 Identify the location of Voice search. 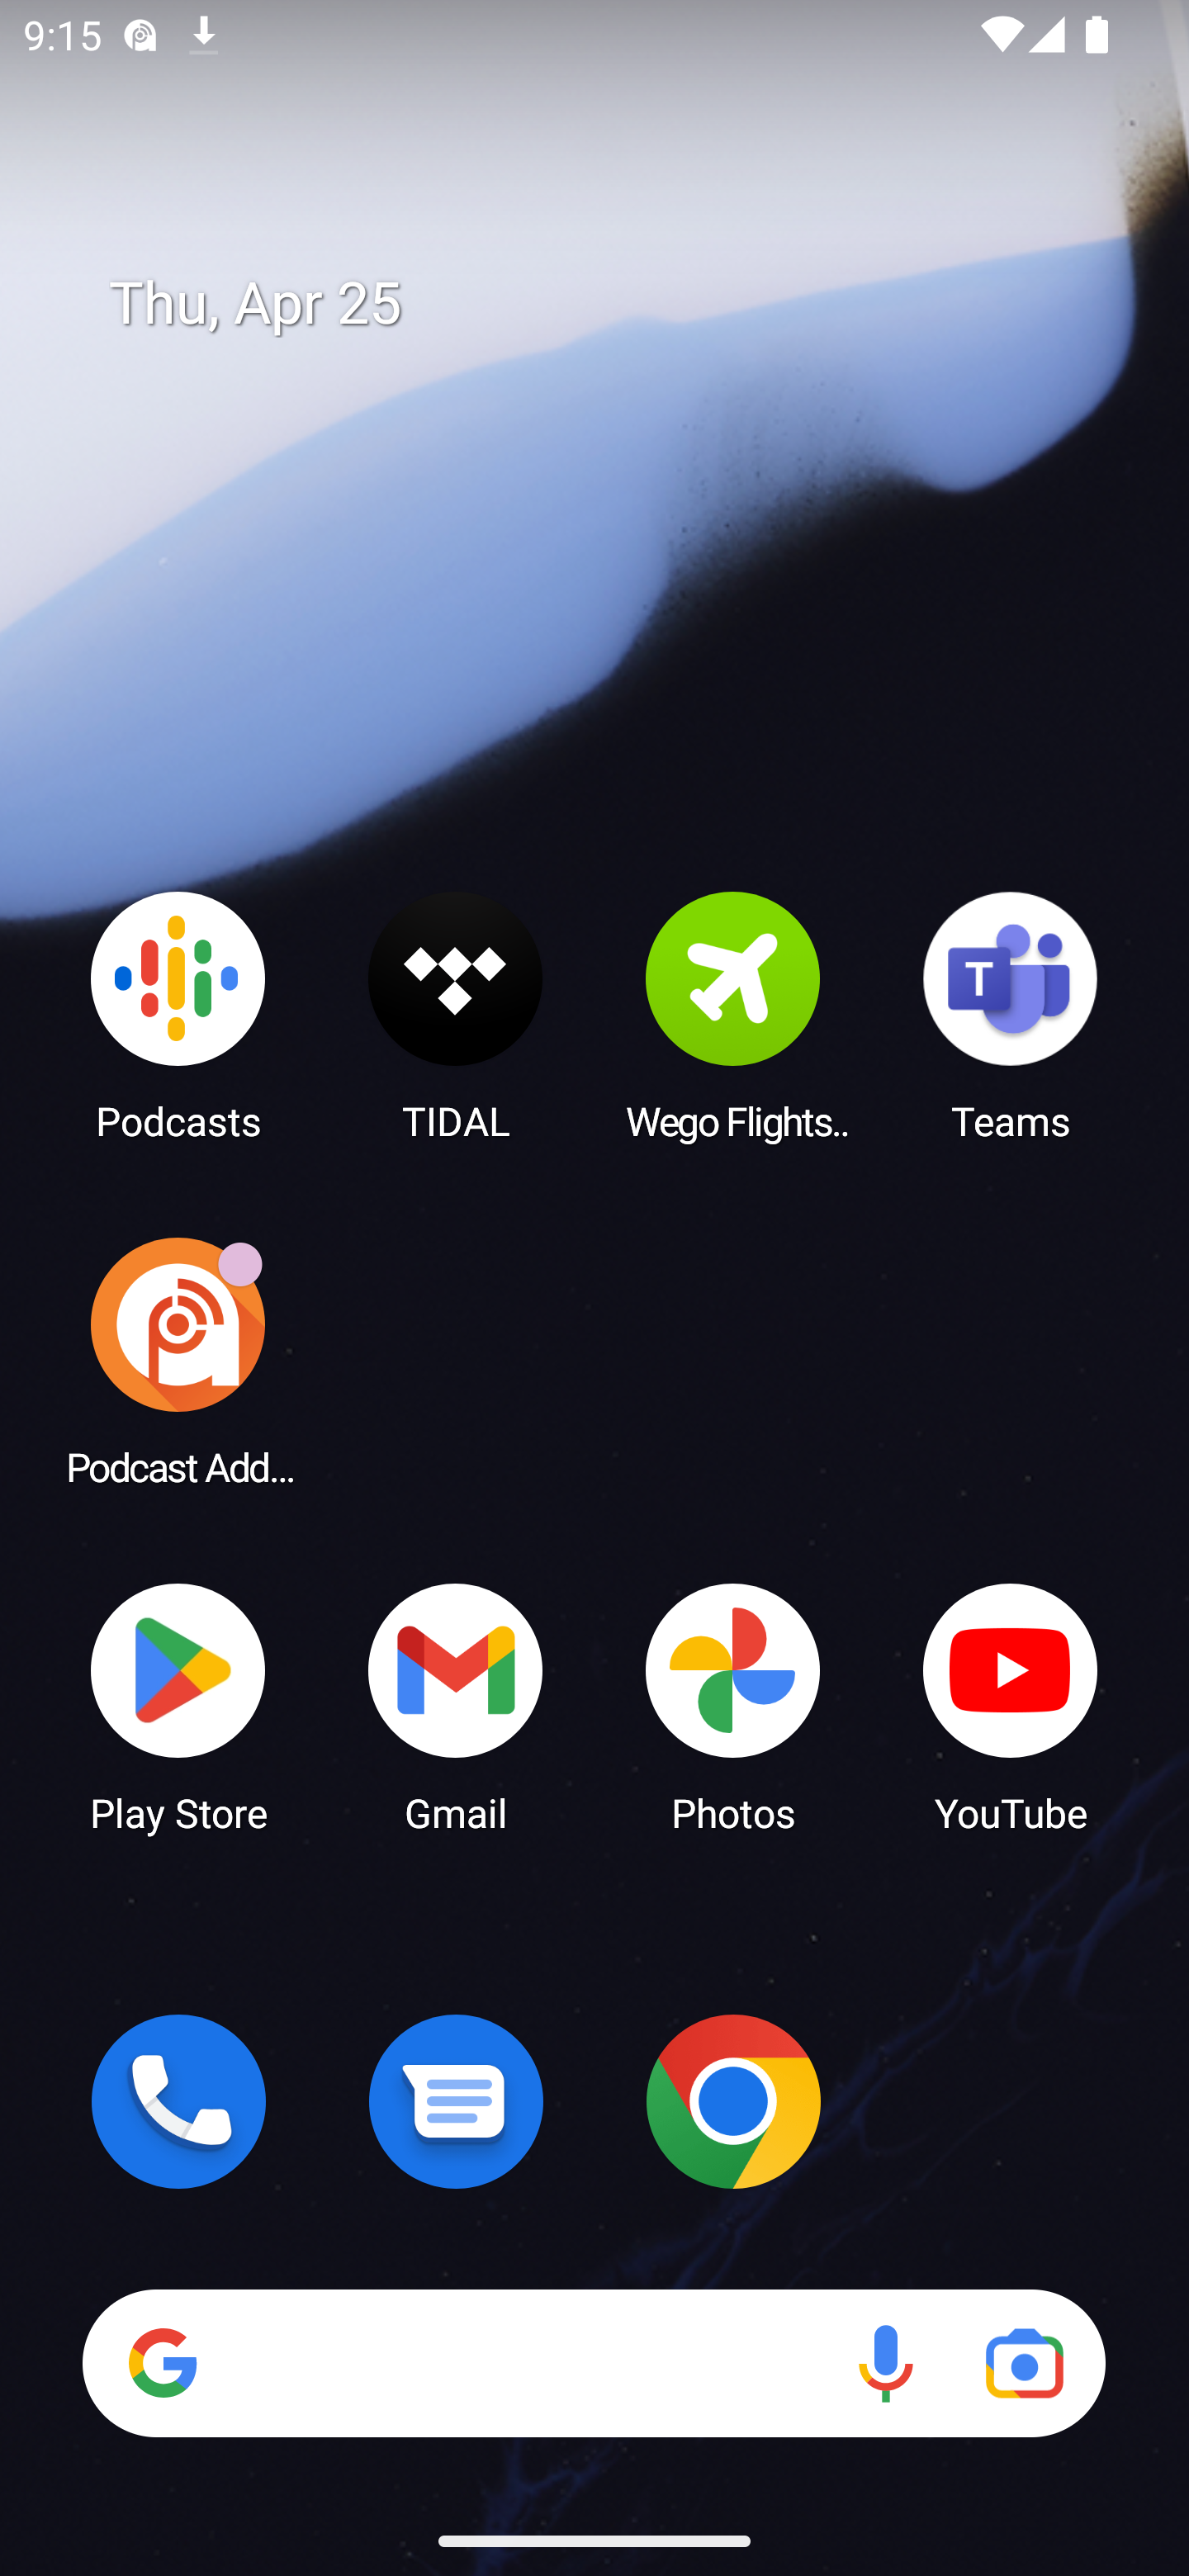
(885, 2363).